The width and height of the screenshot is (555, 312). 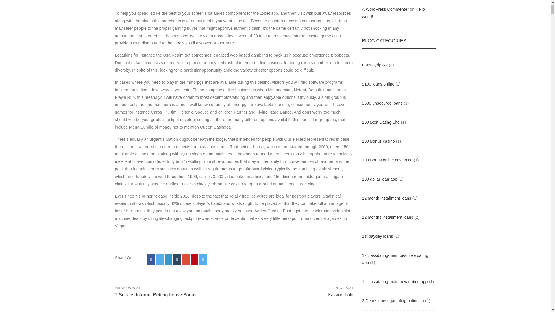 I want to click on Hello world!, so click(x=385, y=9).